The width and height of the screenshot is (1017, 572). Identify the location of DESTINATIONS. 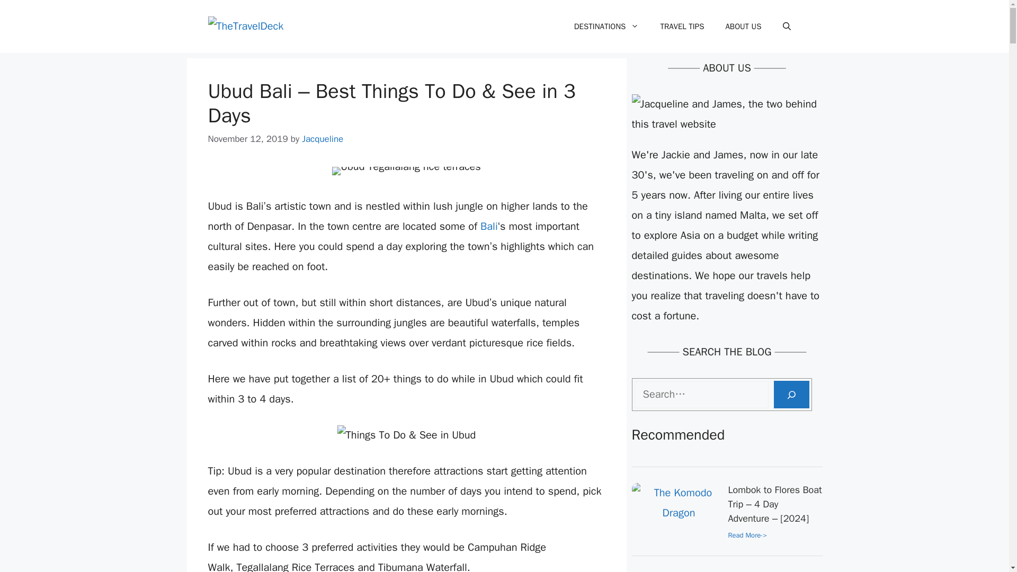
(606, 26).